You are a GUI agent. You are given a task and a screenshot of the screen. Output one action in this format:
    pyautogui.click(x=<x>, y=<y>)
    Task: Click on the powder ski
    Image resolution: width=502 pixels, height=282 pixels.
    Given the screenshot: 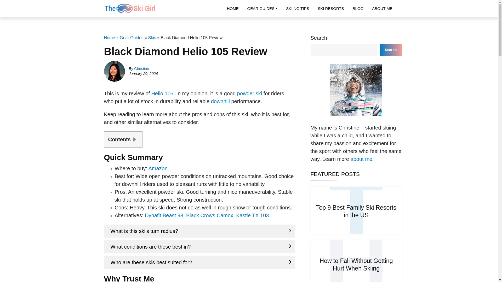 What is the action you would take?
    pyautogui.click(x=249, y=93)
    